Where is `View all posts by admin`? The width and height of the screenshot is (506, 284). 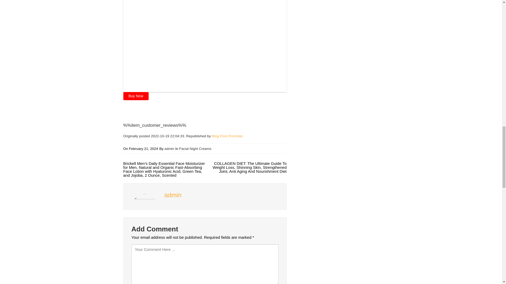
View all posts by admin is located at coordinates (169, 149).